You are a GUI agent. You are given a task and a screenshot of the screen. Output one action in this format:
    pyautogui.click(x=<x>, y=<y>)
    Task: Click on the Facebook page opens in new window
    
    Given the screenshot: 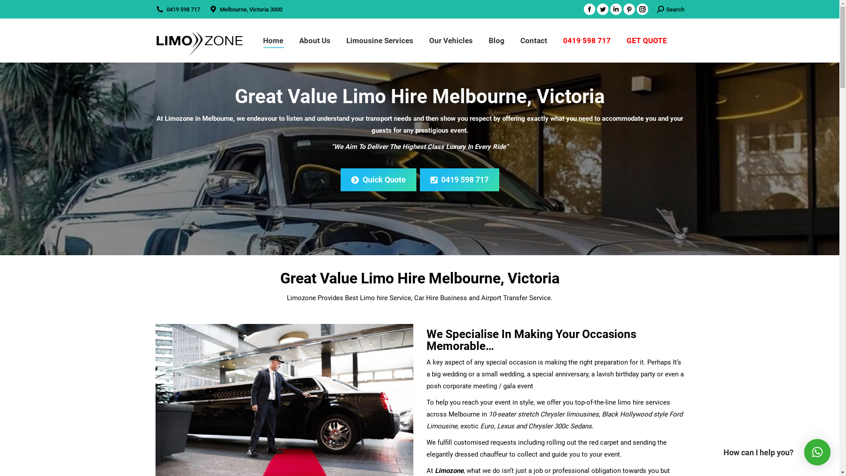 What is the action you would take?
    pyautogui.click(x=589, y=9)
    